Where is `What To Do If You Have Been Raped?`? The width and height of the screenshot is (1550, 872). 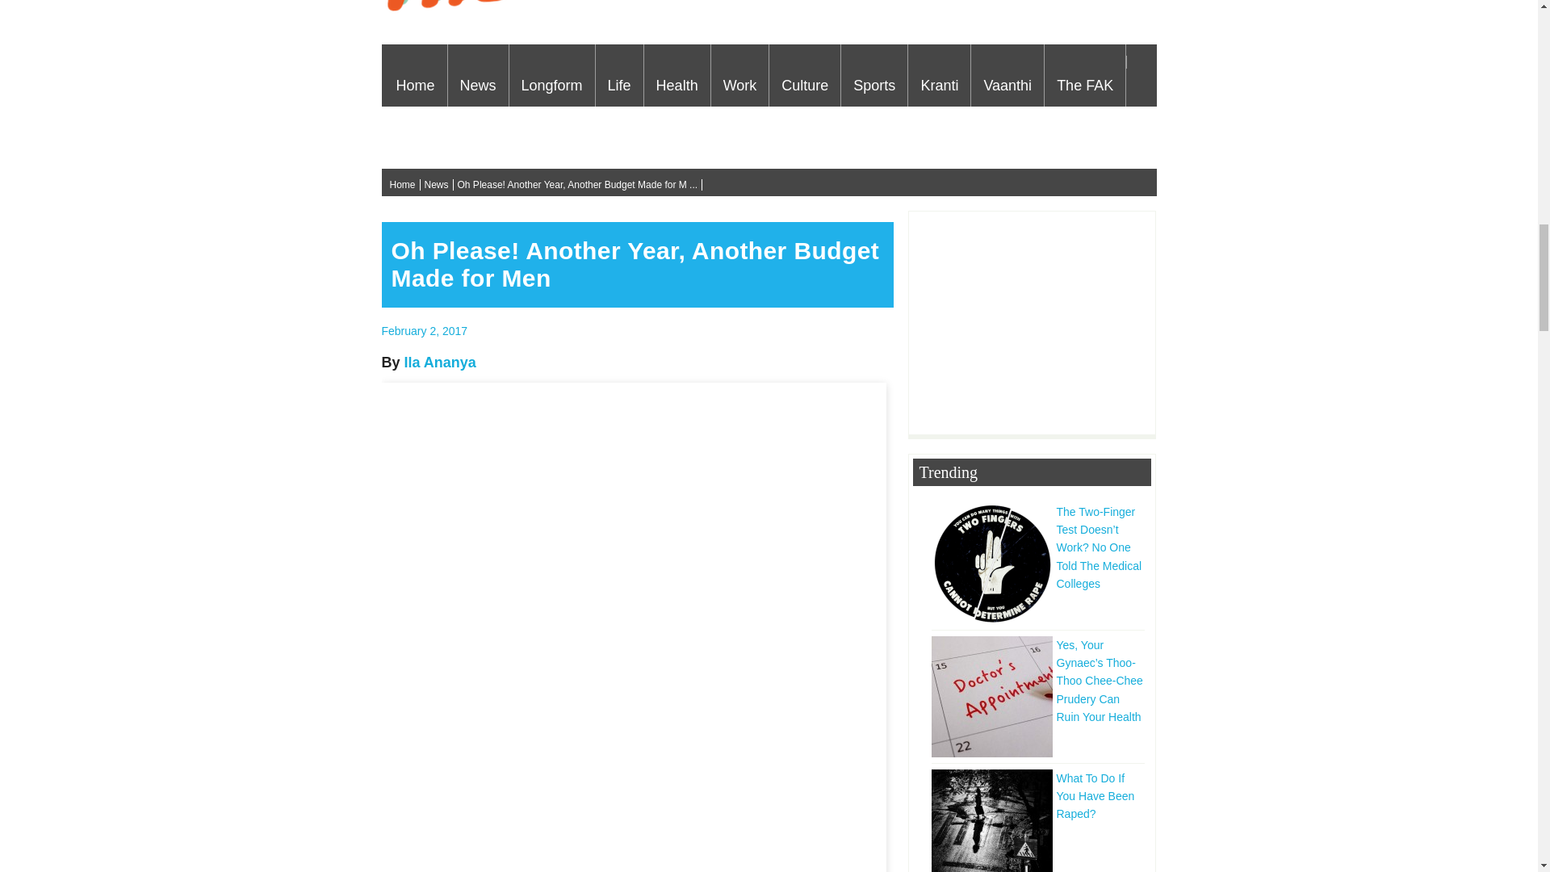 What To Do If You Have Been Raped? is located at coordinates (994, 820).